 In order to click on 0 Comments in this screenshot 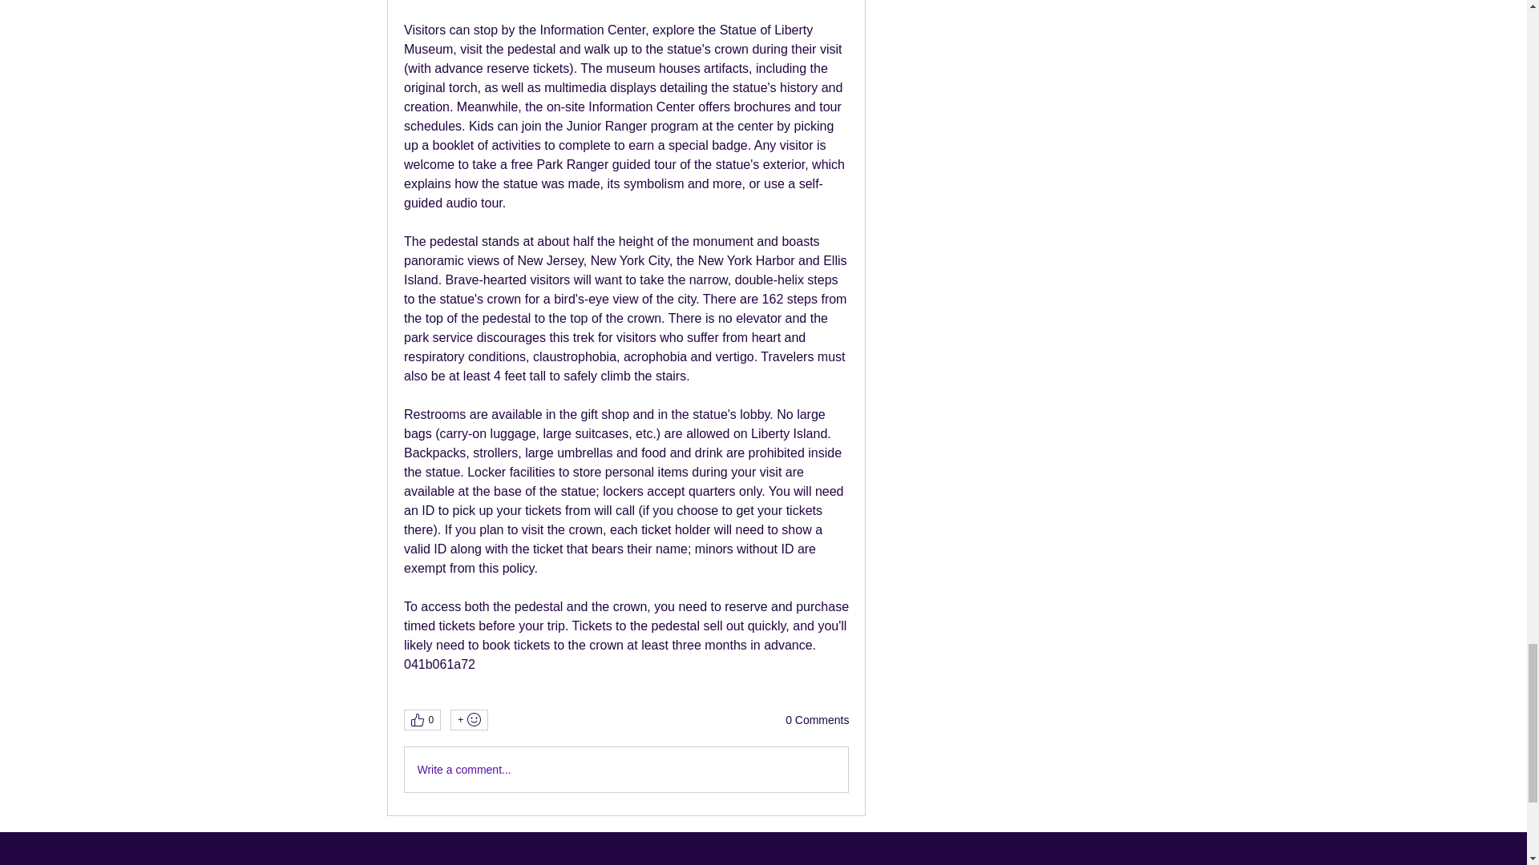, I will do `click(817, 721)`.